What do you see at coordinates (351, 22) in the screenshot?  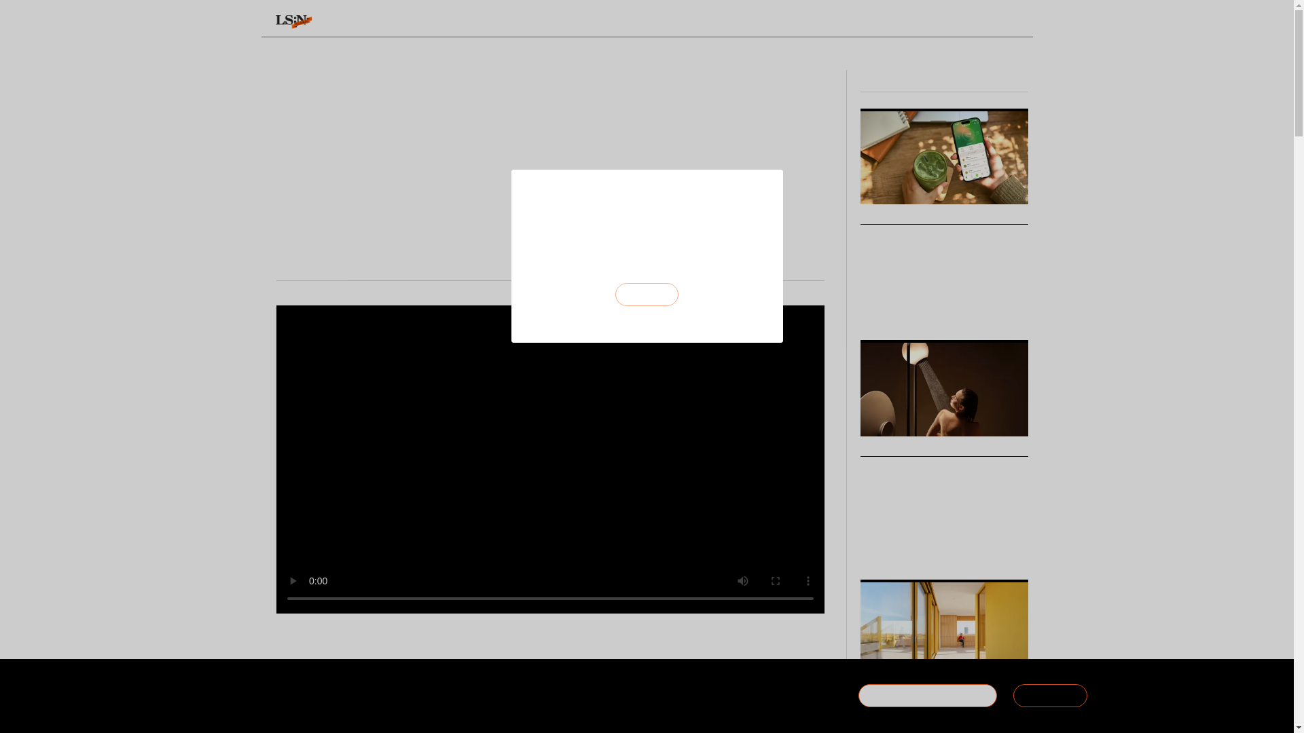 I see `NEWS` at bounding box center [351, 22].